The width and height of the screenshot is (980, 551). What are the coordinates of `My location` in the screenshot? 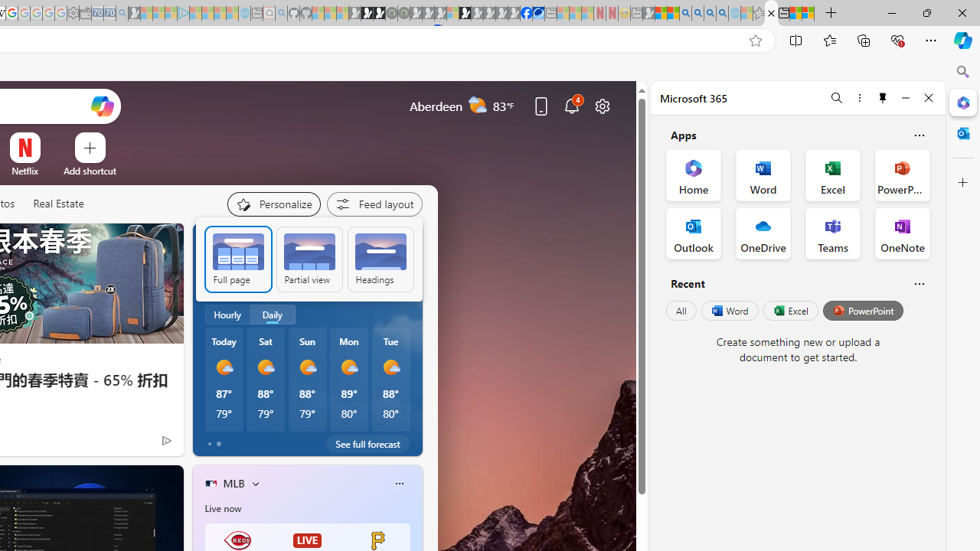 It's located at (263, 242).